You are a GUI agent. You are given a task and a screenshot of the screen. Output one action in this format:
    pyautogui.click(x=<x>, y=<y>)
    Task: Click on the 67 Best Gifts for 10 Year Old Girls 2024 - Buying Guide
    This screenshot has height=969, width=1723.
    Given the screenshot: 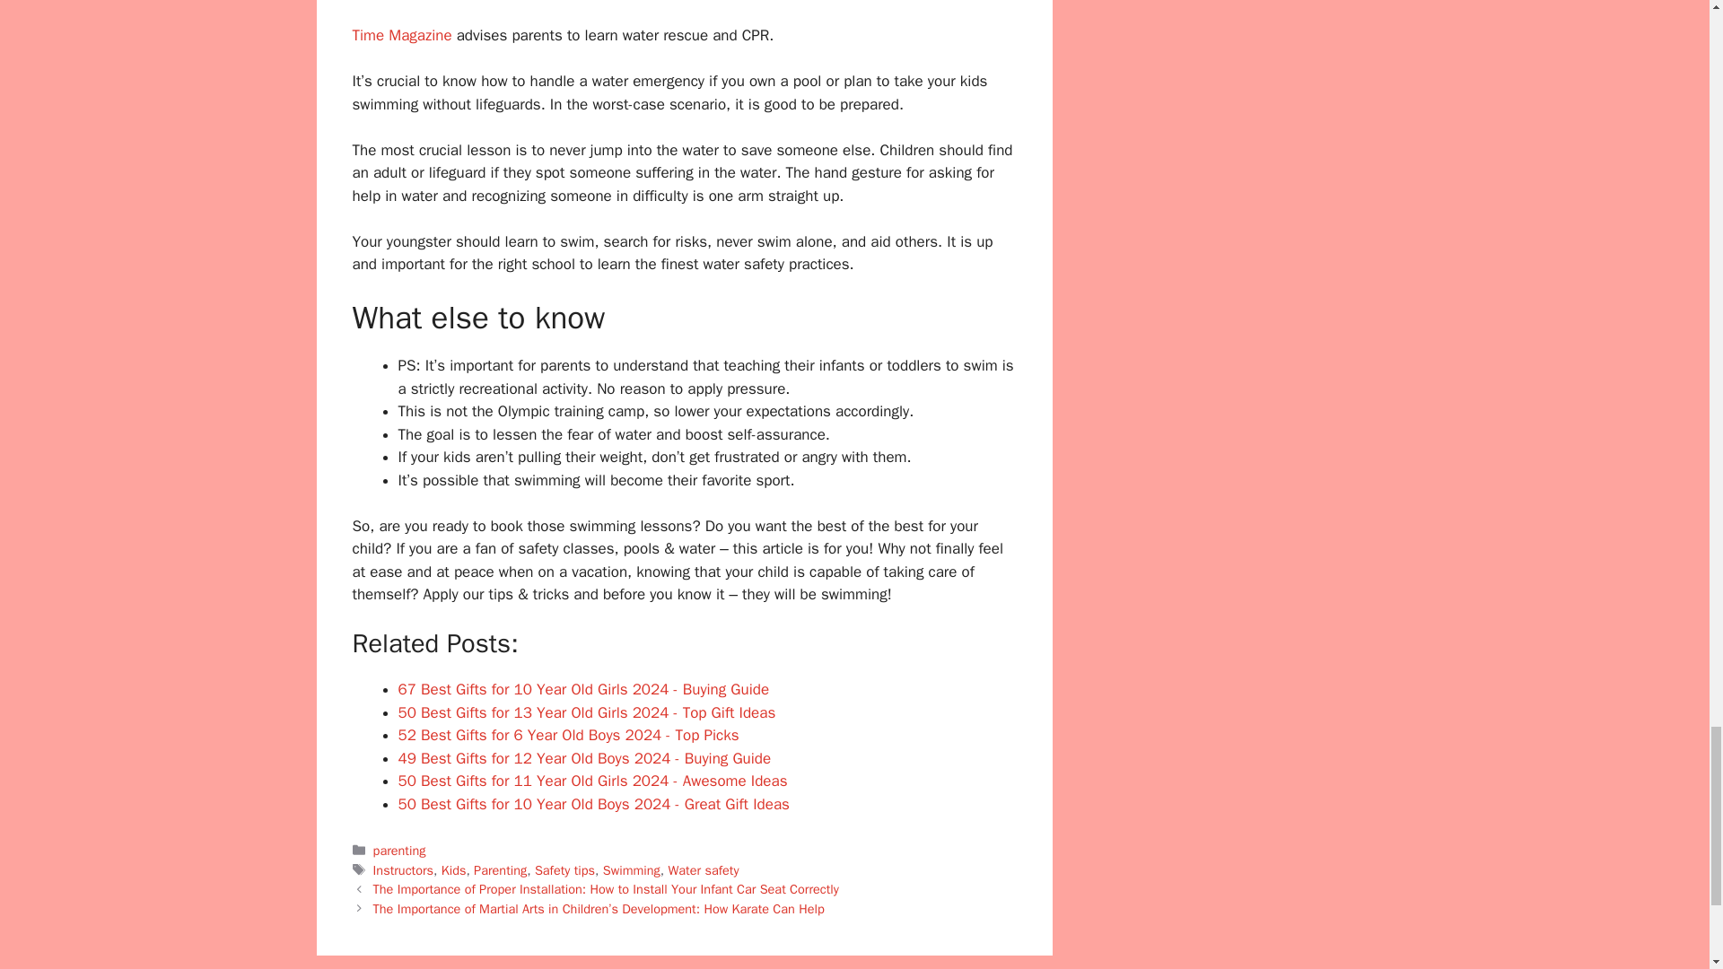 What is the action you would take?
    pyautogui.click(x=583, y=689)
    